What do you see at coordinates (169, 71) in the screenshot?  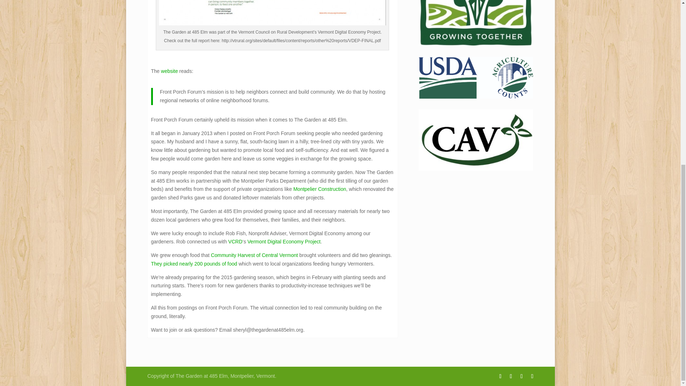 I see `Front Porch Forum - About Us` at bounding box center [169, 71].